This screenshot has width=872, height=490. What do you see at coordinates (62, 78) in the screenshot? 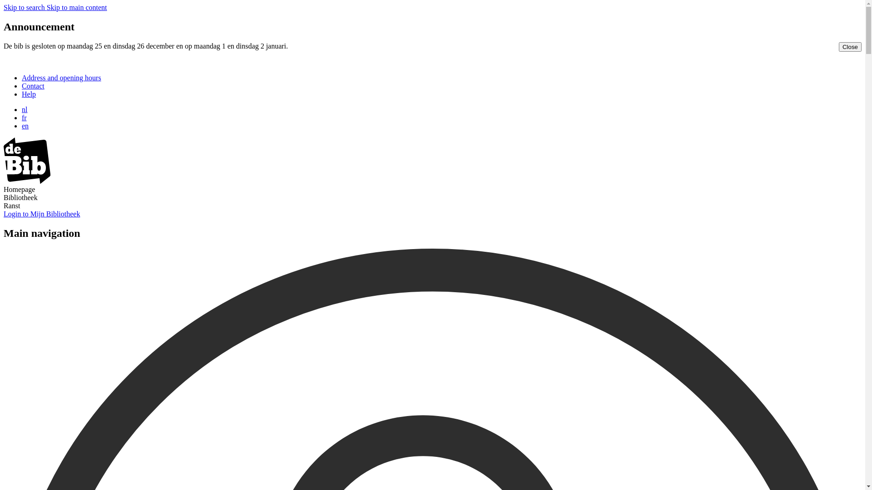
I see `Address and opening hours` at bounding box center [62, 78].